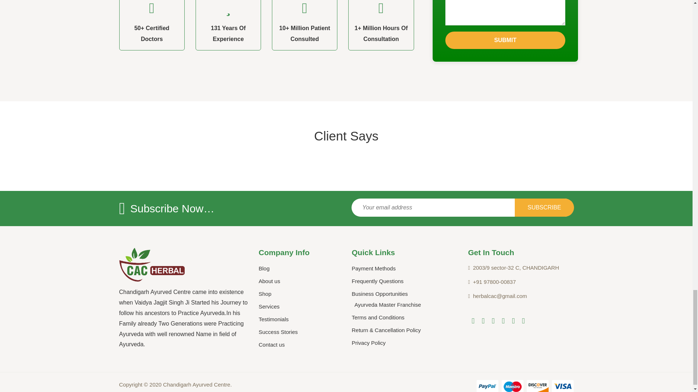  Describe the element at coordinates (269, 306) in the screenshot. I see `Services` at that location.